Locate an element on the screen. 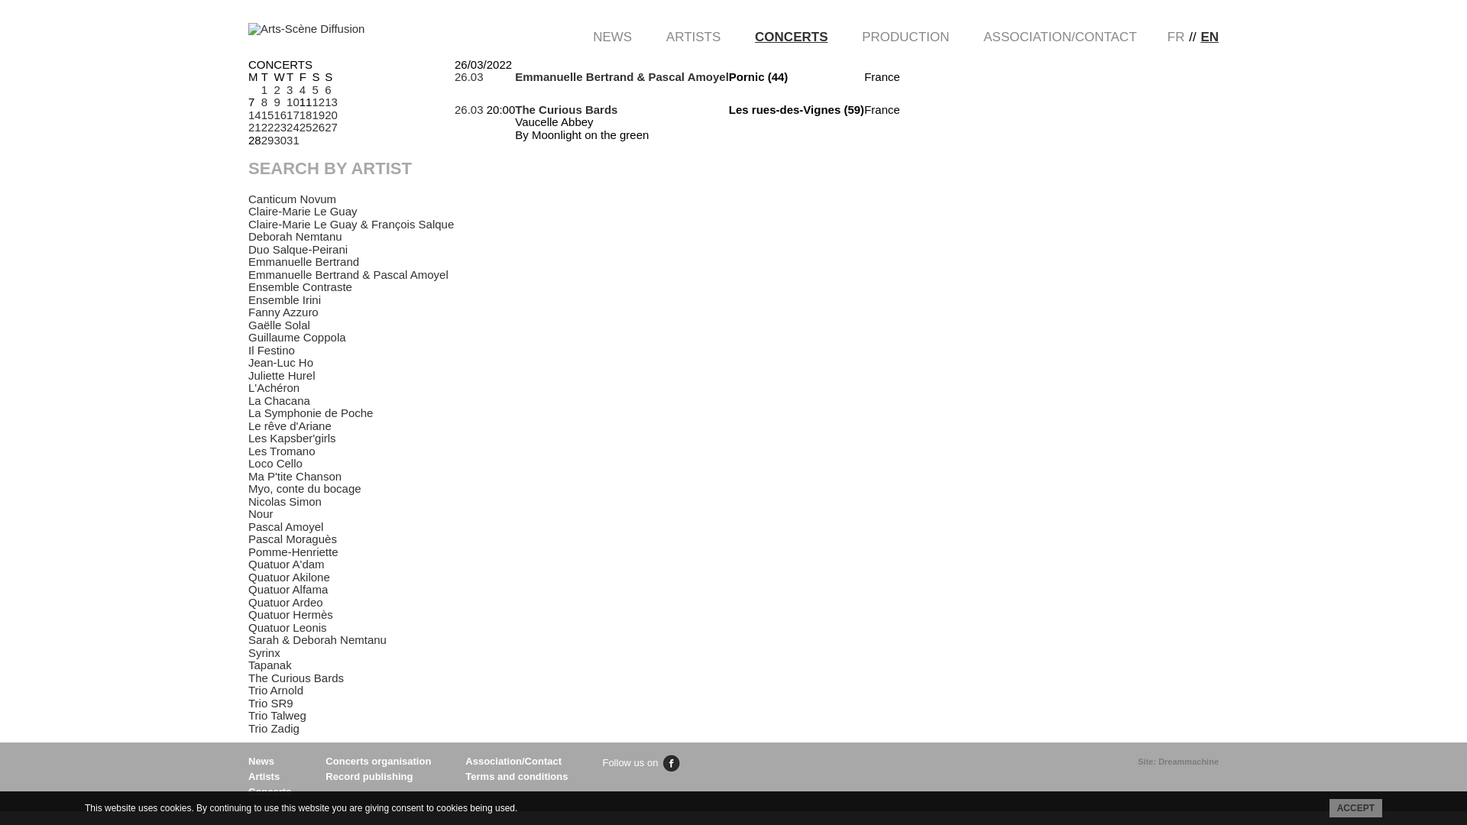  Nicolas Simon is located at coordinates (285, 501).